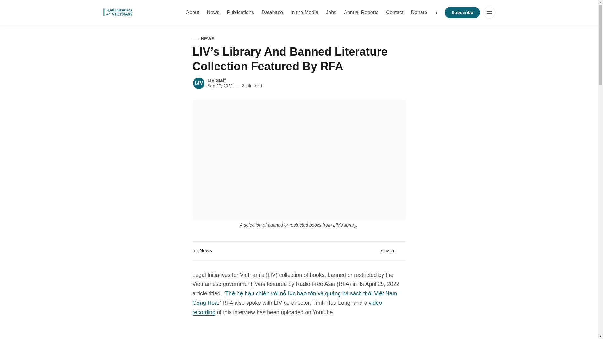 The width and height of the screenshot is (603, 339). I want to click on News, so click(213, 12).